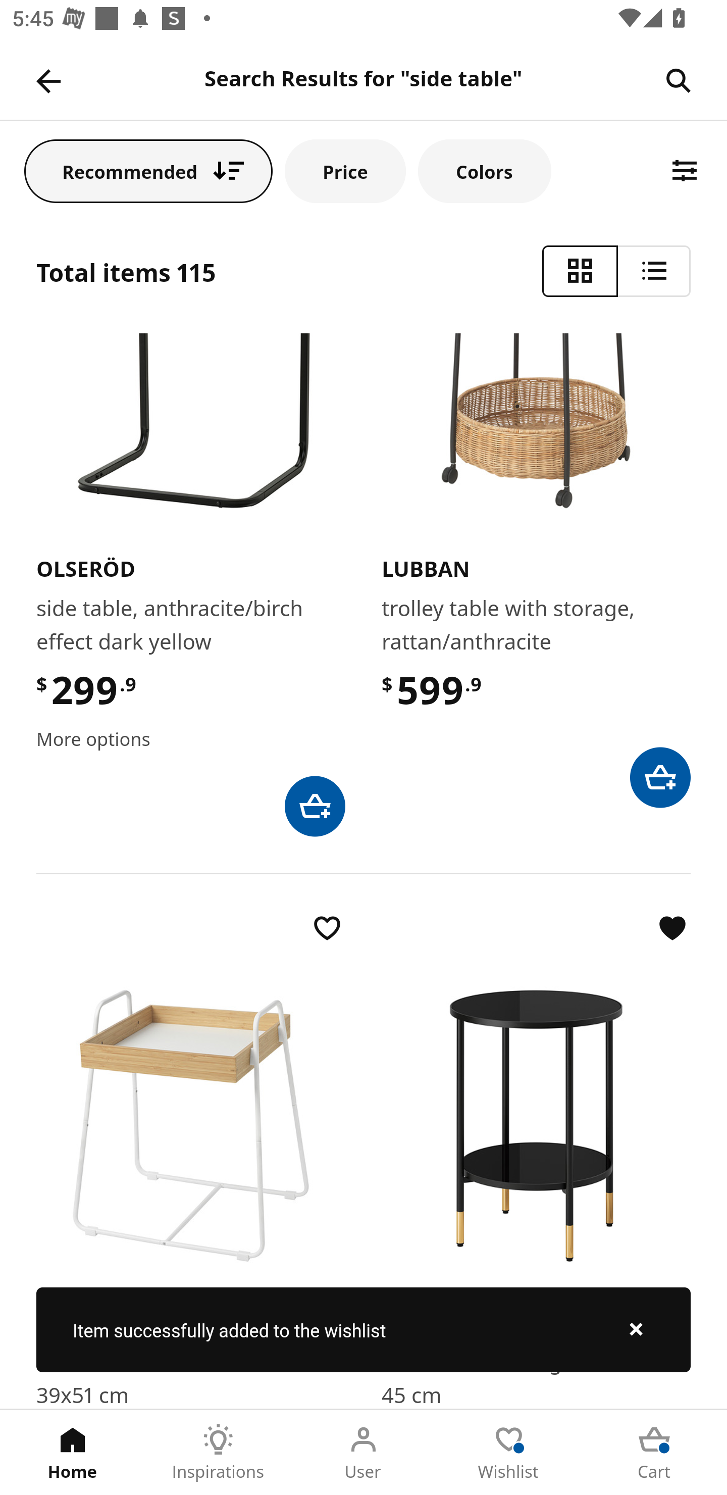 The width and height of the screenshot is (727, 1495). I want to click on Price, so click(345, 171).